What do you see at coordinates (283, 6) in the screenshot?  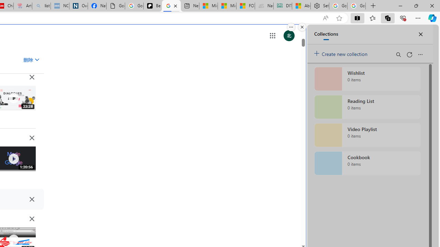 I see `DITOGAMES AG Imprint` at bounding box center [283, 6].